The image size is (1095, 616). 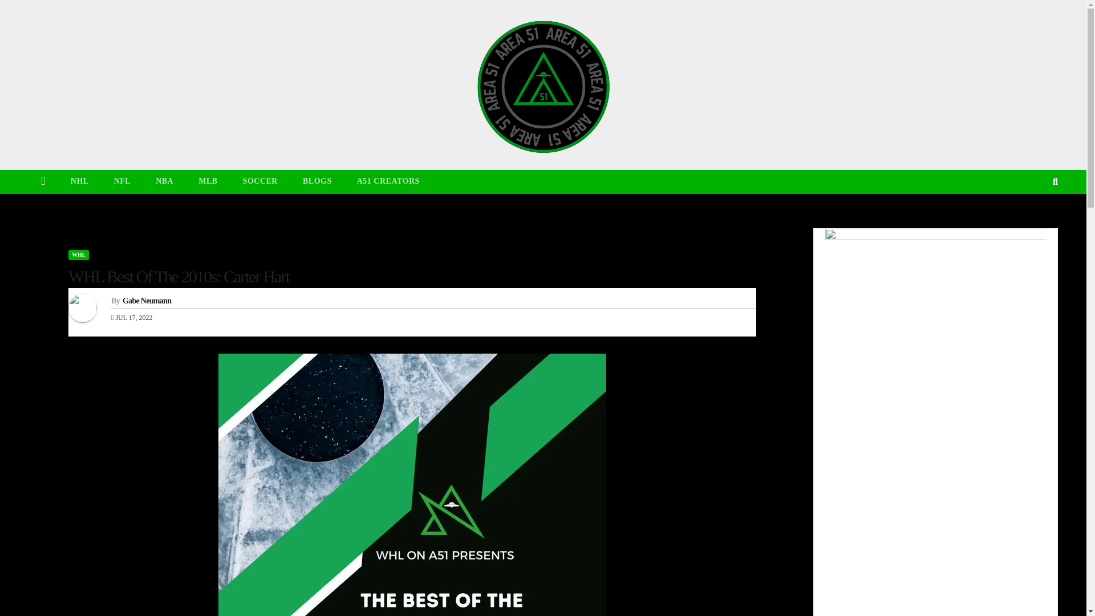 I want to click on MLB, so click(x=208, y=181).